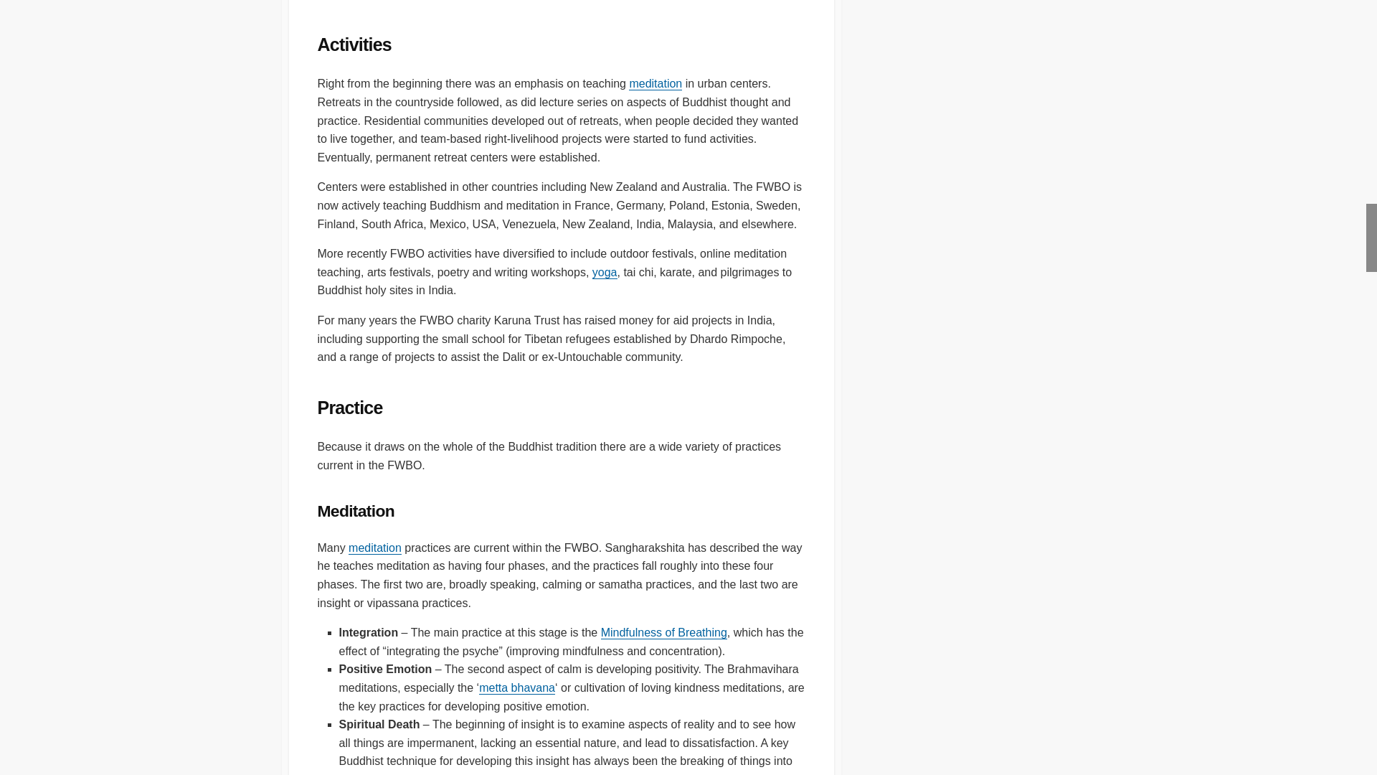 The image size is (1377, 775). Describe the element at coordinates (656, 83) in the screenshot. I see `meditation` at that location.